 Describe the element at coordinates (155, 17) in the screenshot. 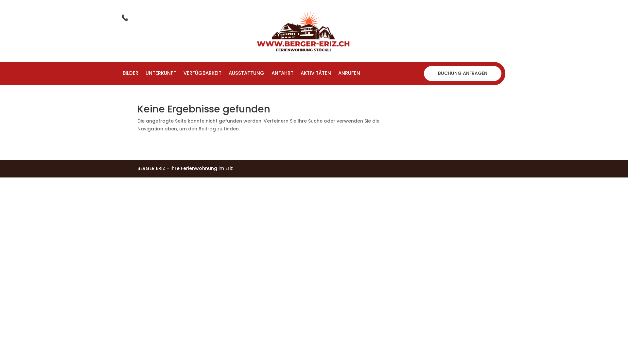

I see `+41 33 453 11 52` at that location.